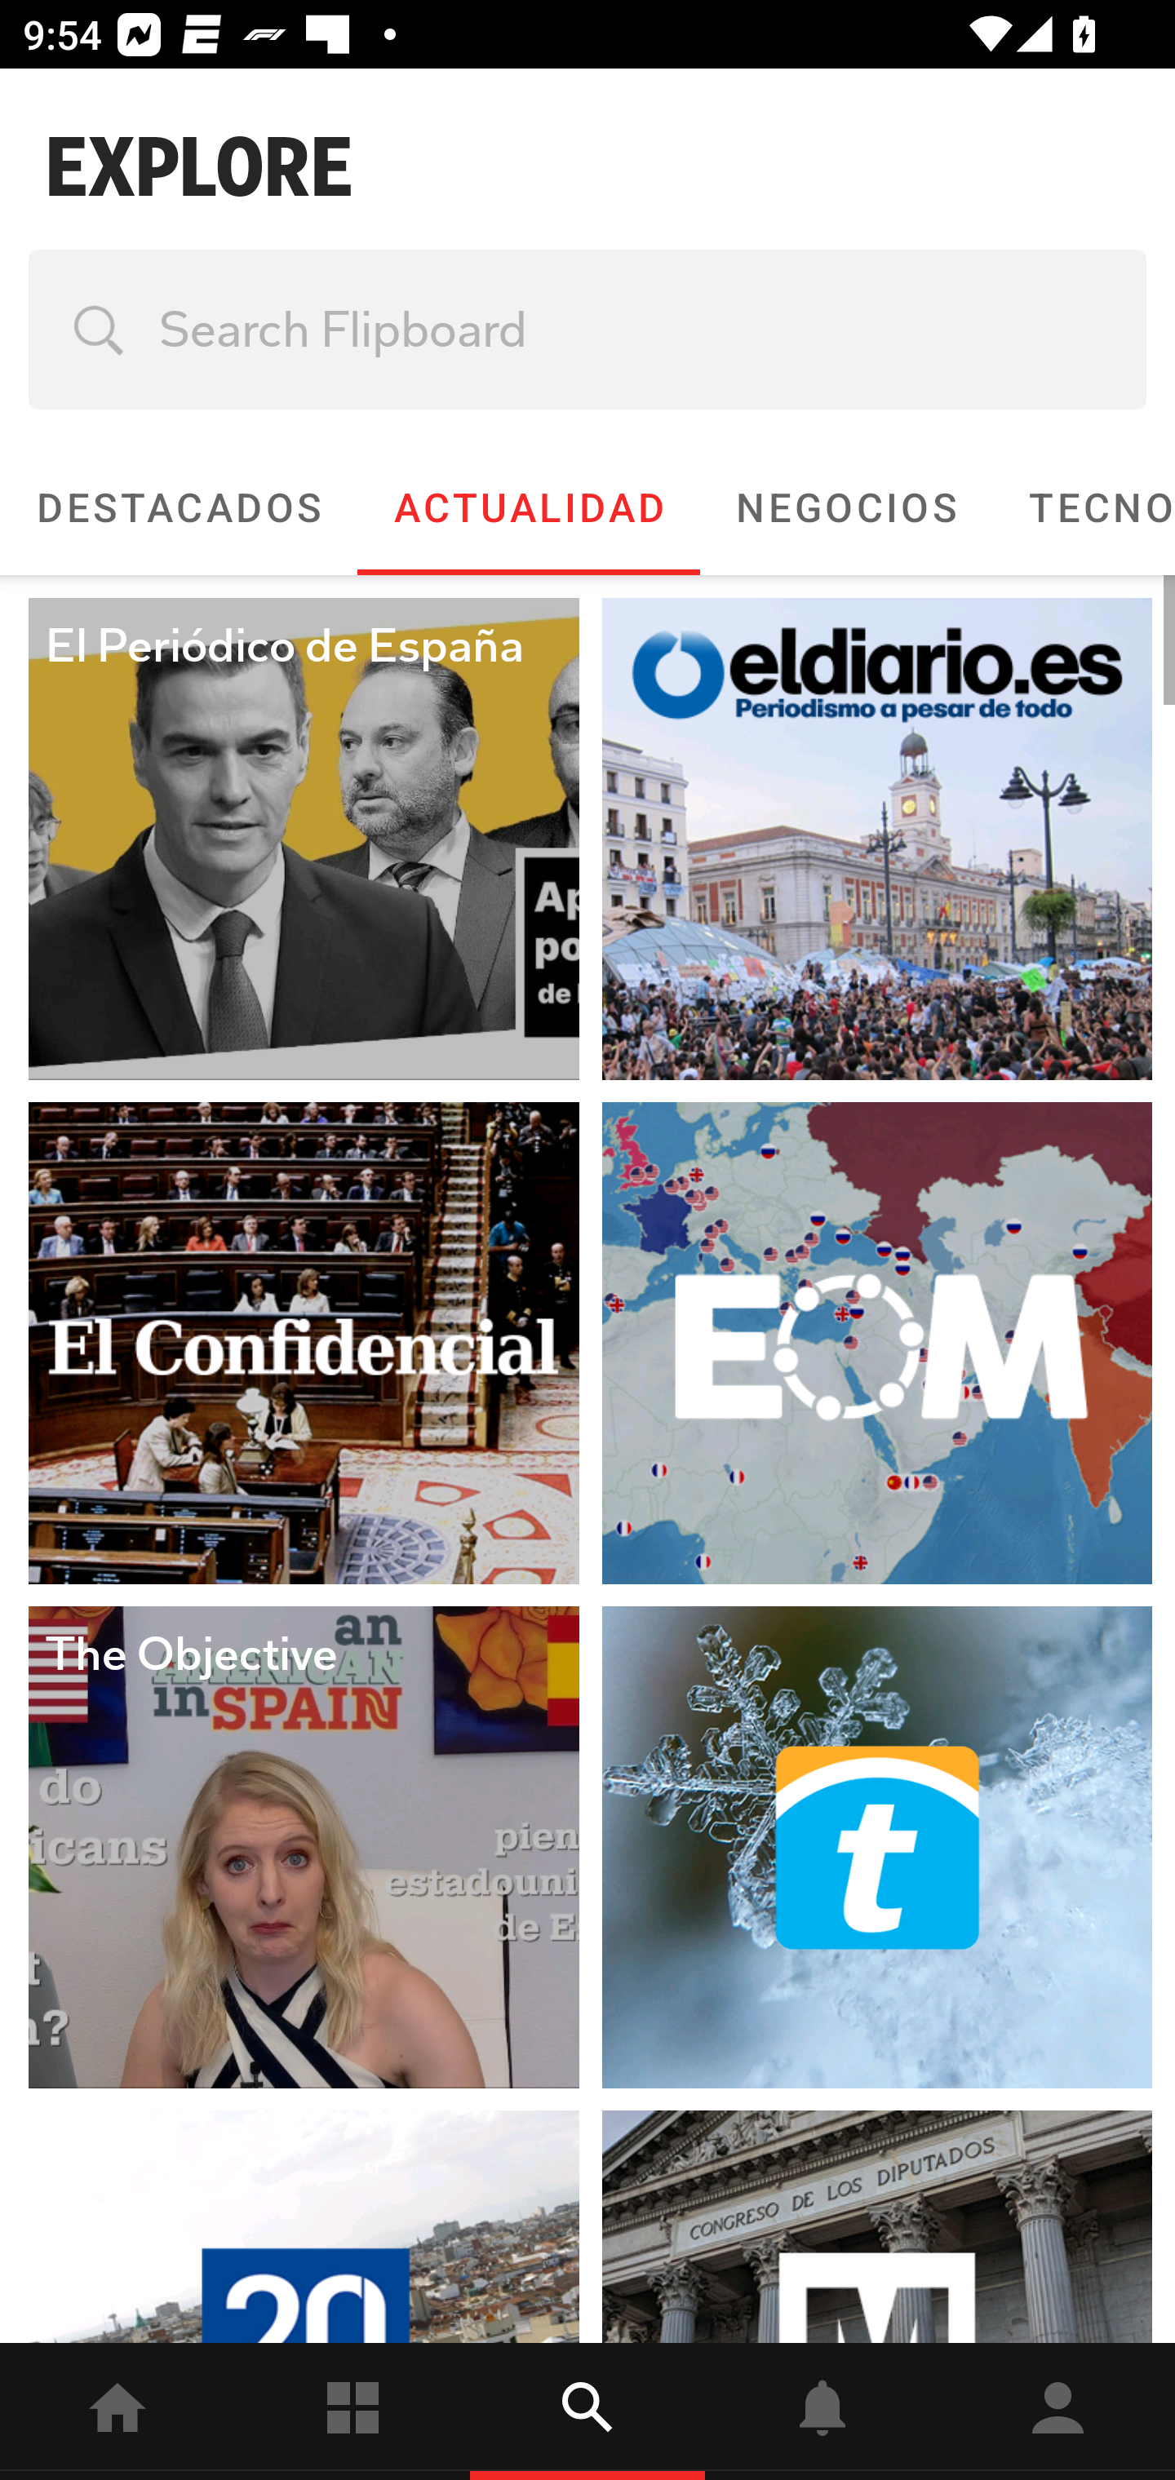 The height and width of the screenshot is (2480, 1175). What do you see at coordinates (1057, 2411) in the screenshot?
I see `Profile` at bounding box center [1057, 2411].